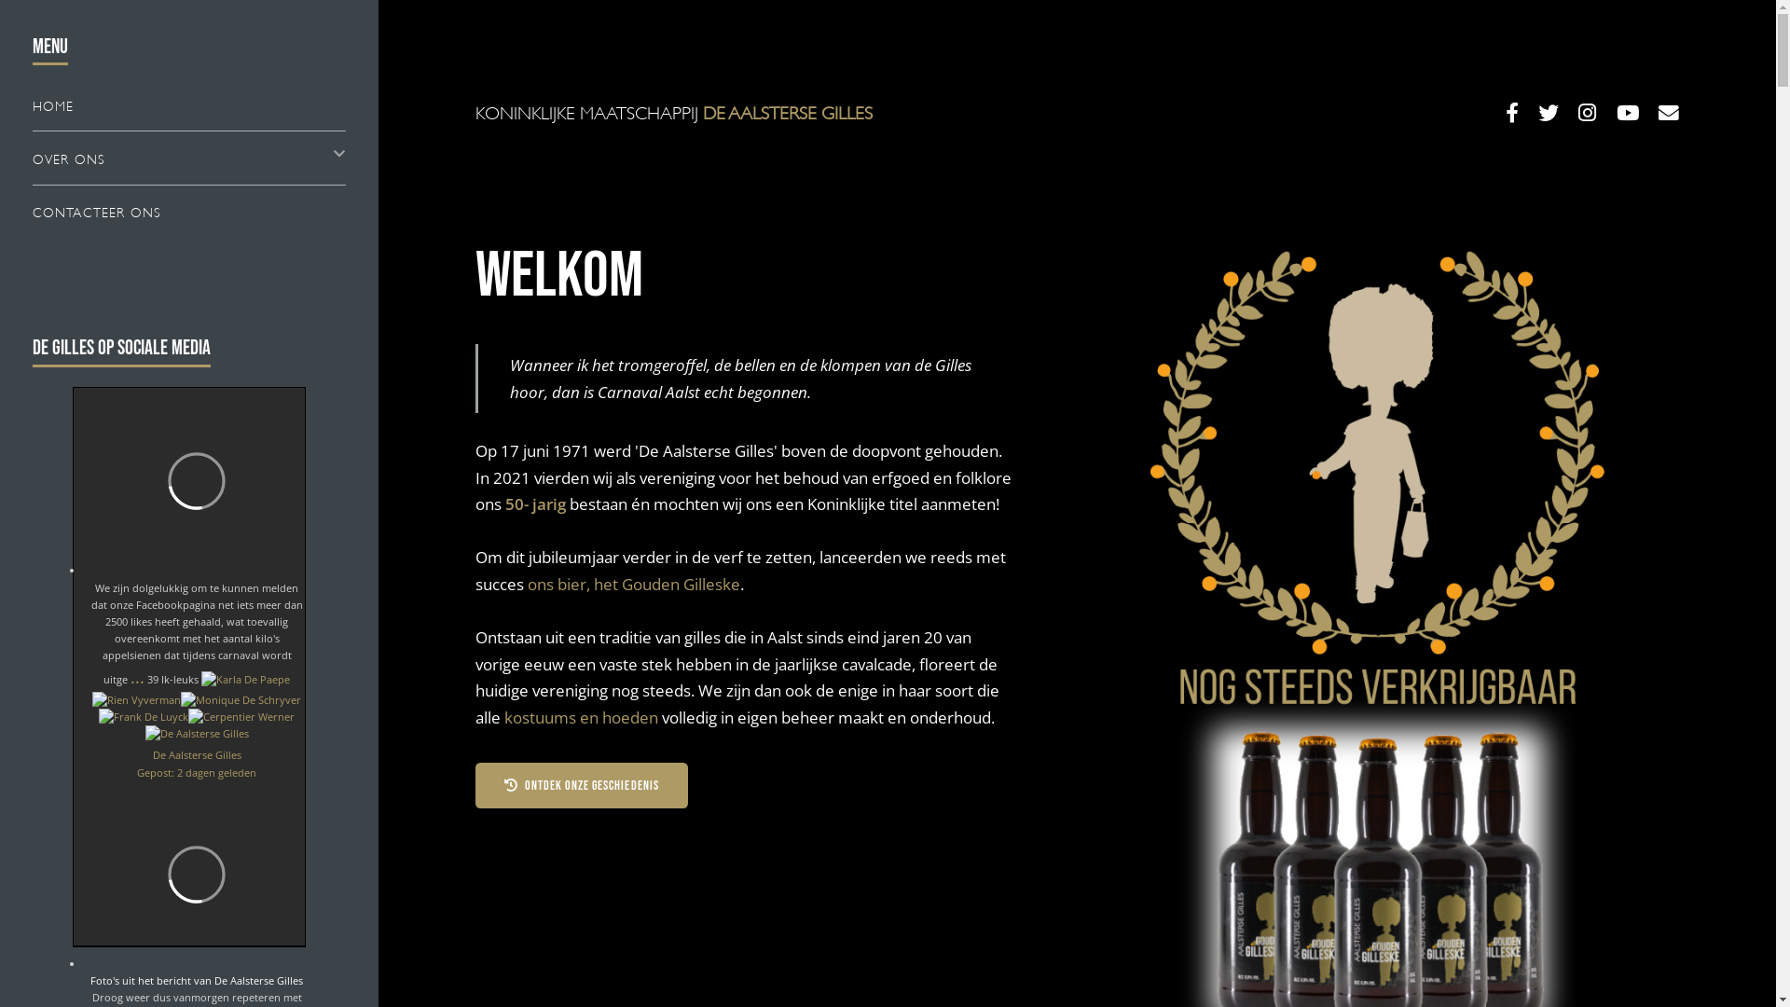 This screenshot has height=1007, width=1790. Describe the element at coordinates (189, 211) in the screenshot. I see `CONTACTEER ONS` at that location.